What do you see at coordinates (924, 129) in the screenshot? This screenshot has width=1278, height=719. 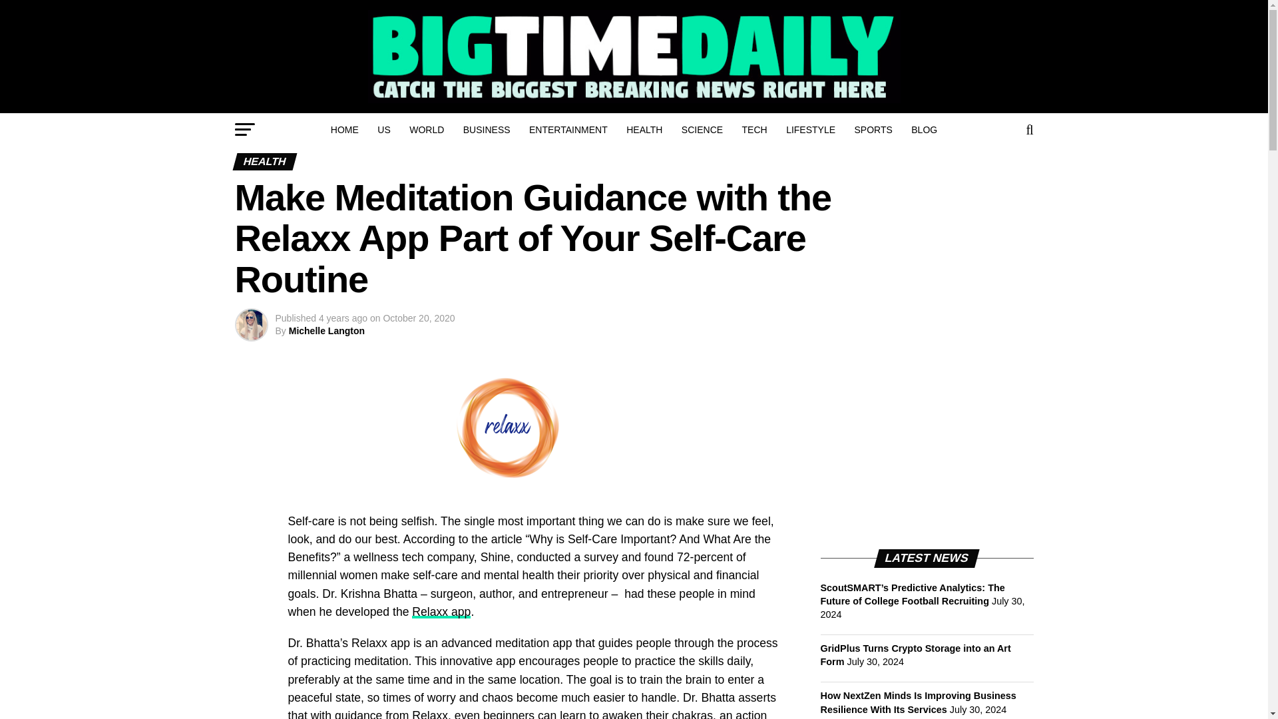 I see `BLOG` at bounding box center [924, 129].